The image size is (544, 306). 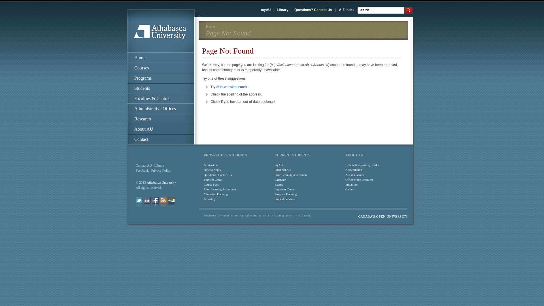 I want to click on Courses, so click(x=161, y=68).